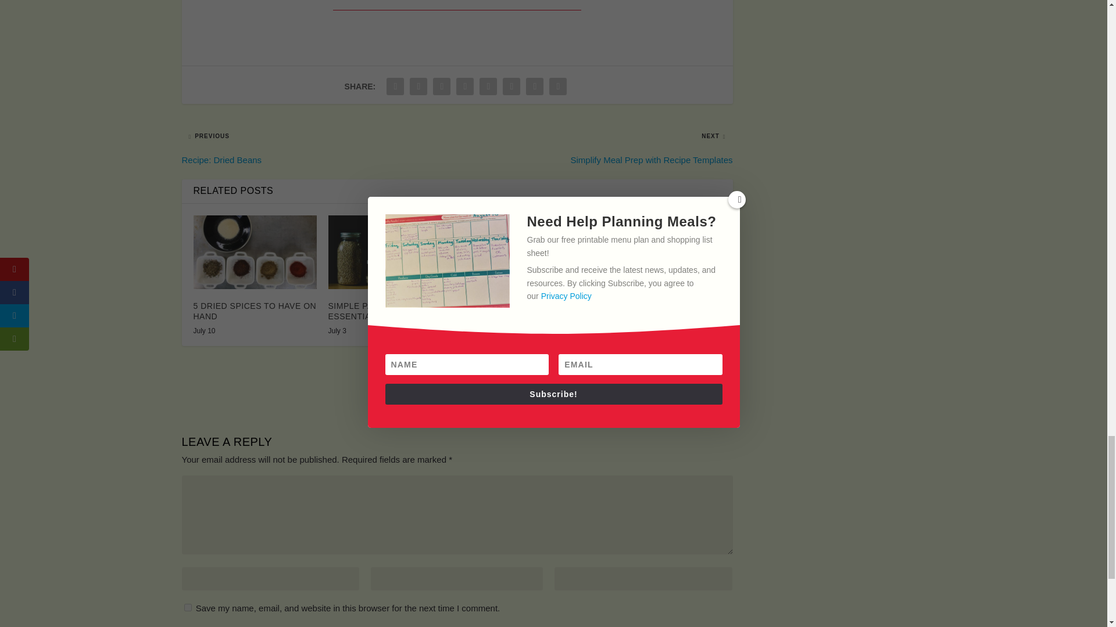 The height and width of the screenshot is (627, 1116). I want to click on Share "Simple Freezer Essentials" via LinkedIn, so click(512, 86).